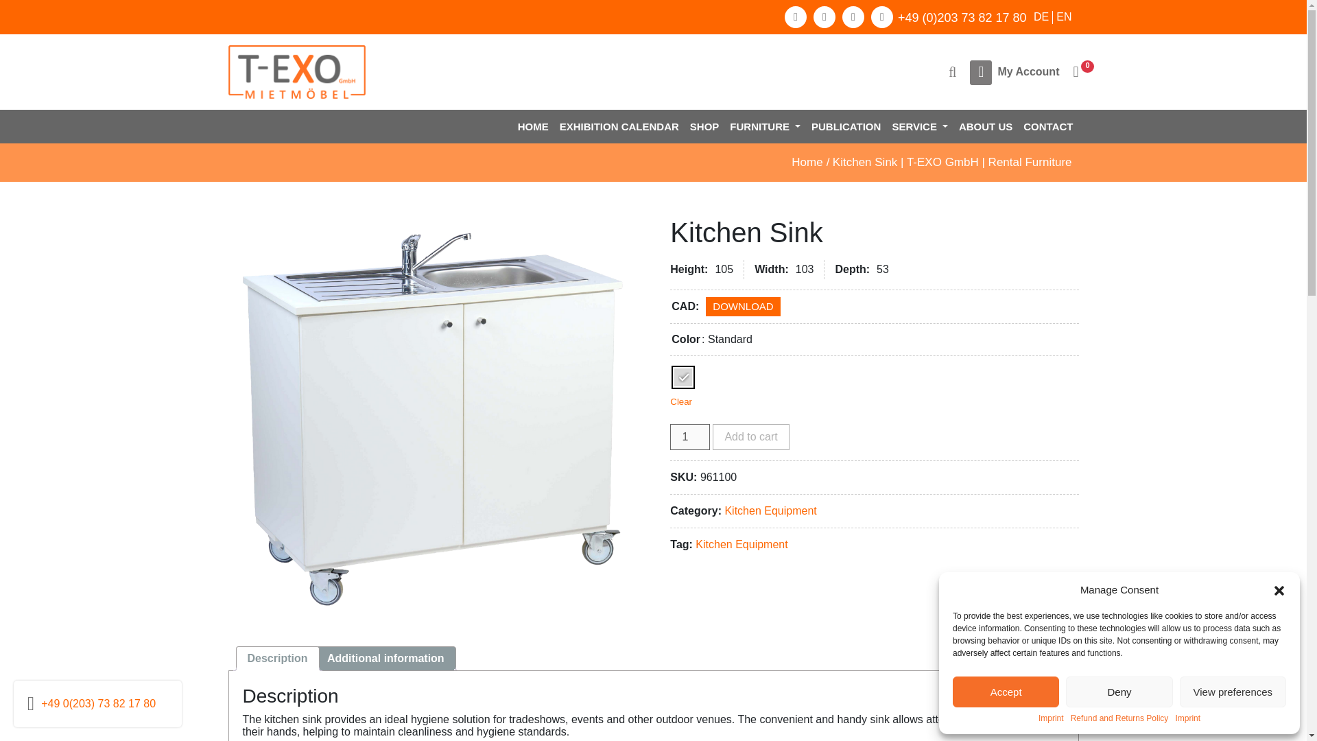 Image resolution: width=1317 pixels, height=741 pixels. What do you see at coordinates (1187, 719) in the screenshot?
I see `Imprint` at bounding box center [1187, 719].